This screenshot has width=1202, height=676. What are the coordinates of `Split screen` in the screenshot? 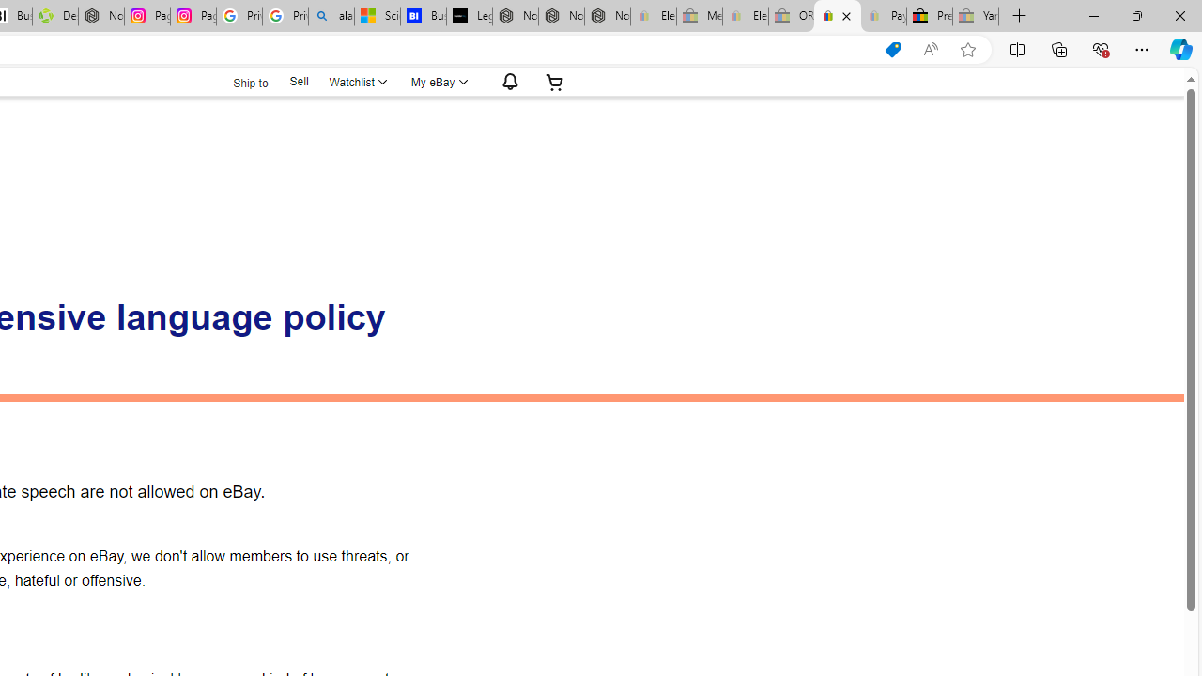 It's located at (1017, 49).